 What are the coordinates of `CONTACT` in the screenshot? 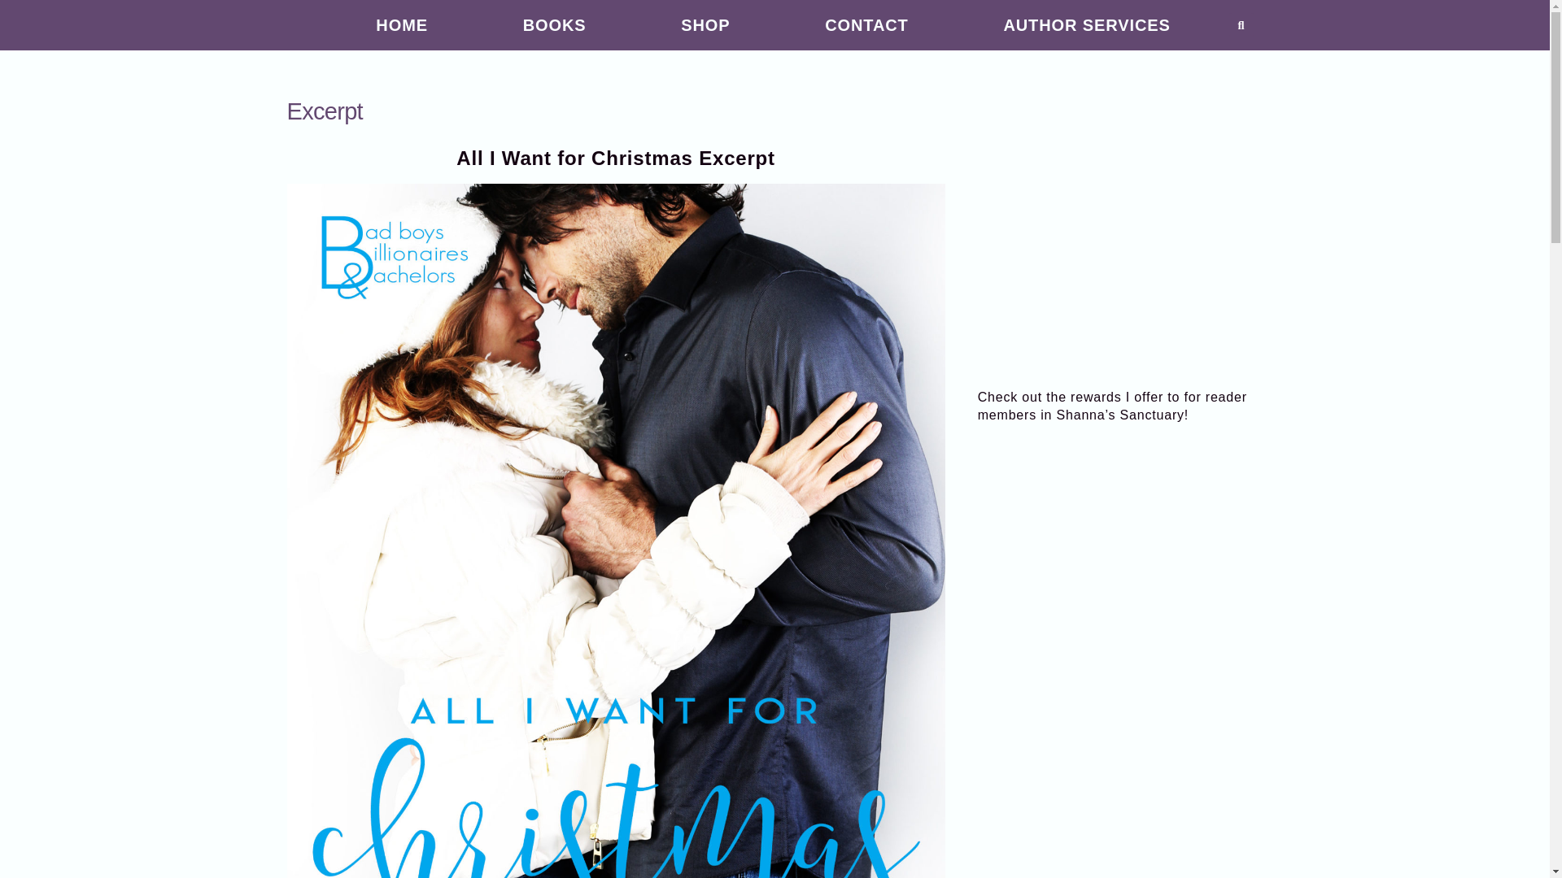 It's located at (866, 25).